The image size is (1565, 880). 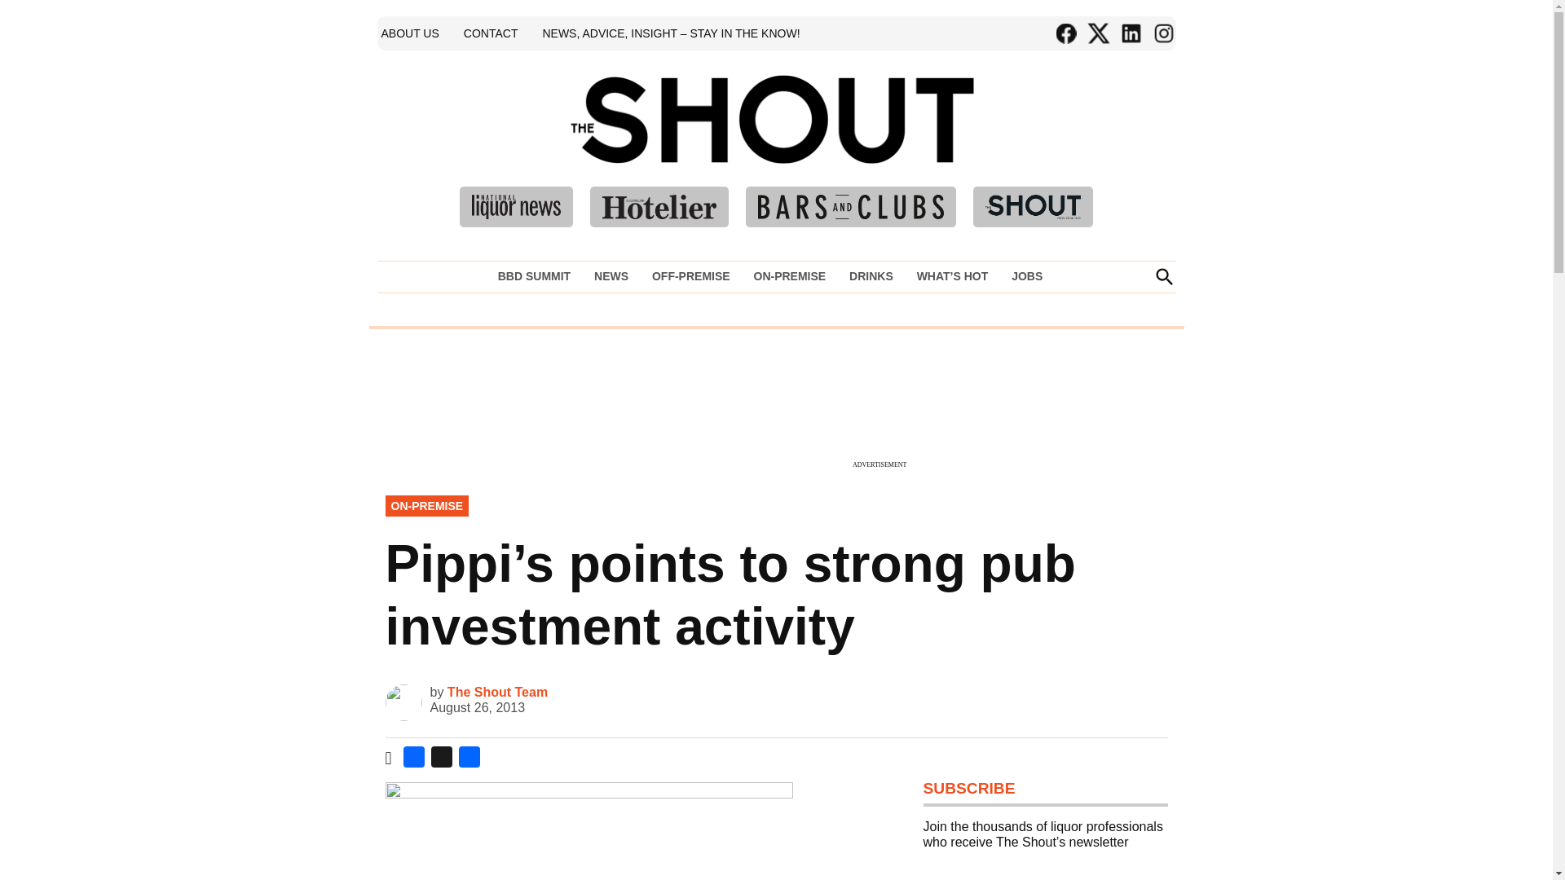 I want to click on ABOUT US, so click(x=409, y=33).